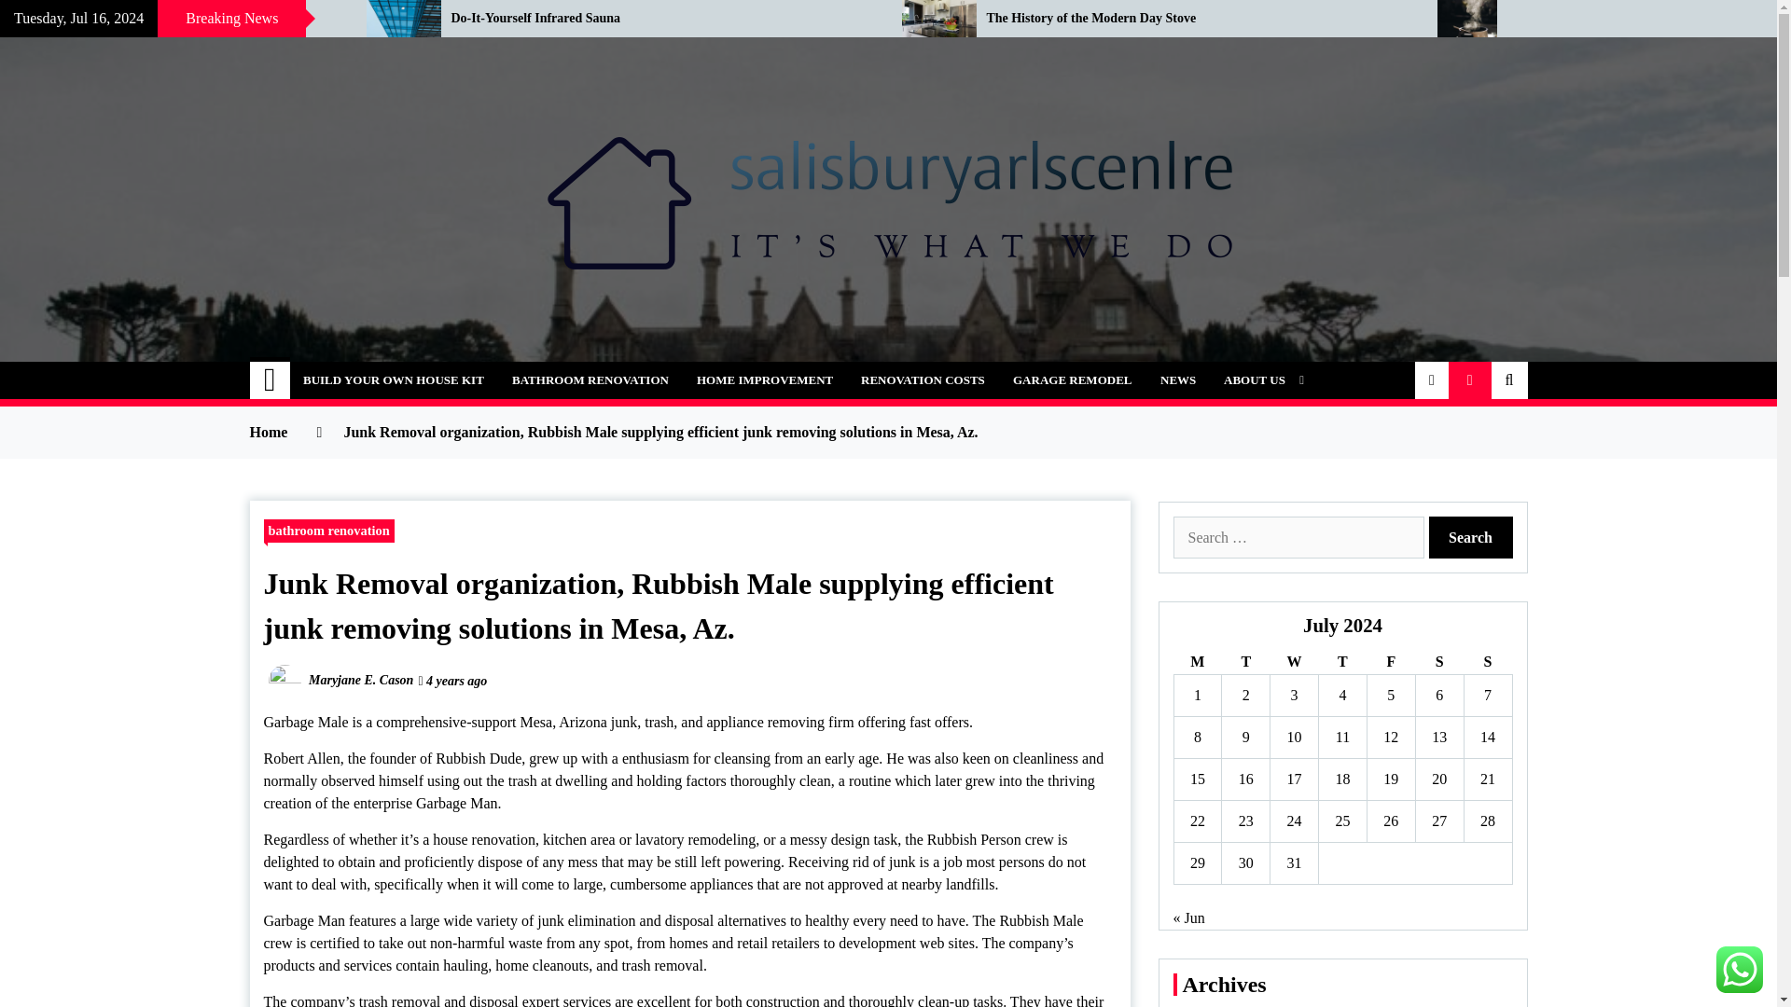  What do you see at coordinates (1390, 662) in the screenshot?
I see `Friday` at bounding box center [1390, 662].